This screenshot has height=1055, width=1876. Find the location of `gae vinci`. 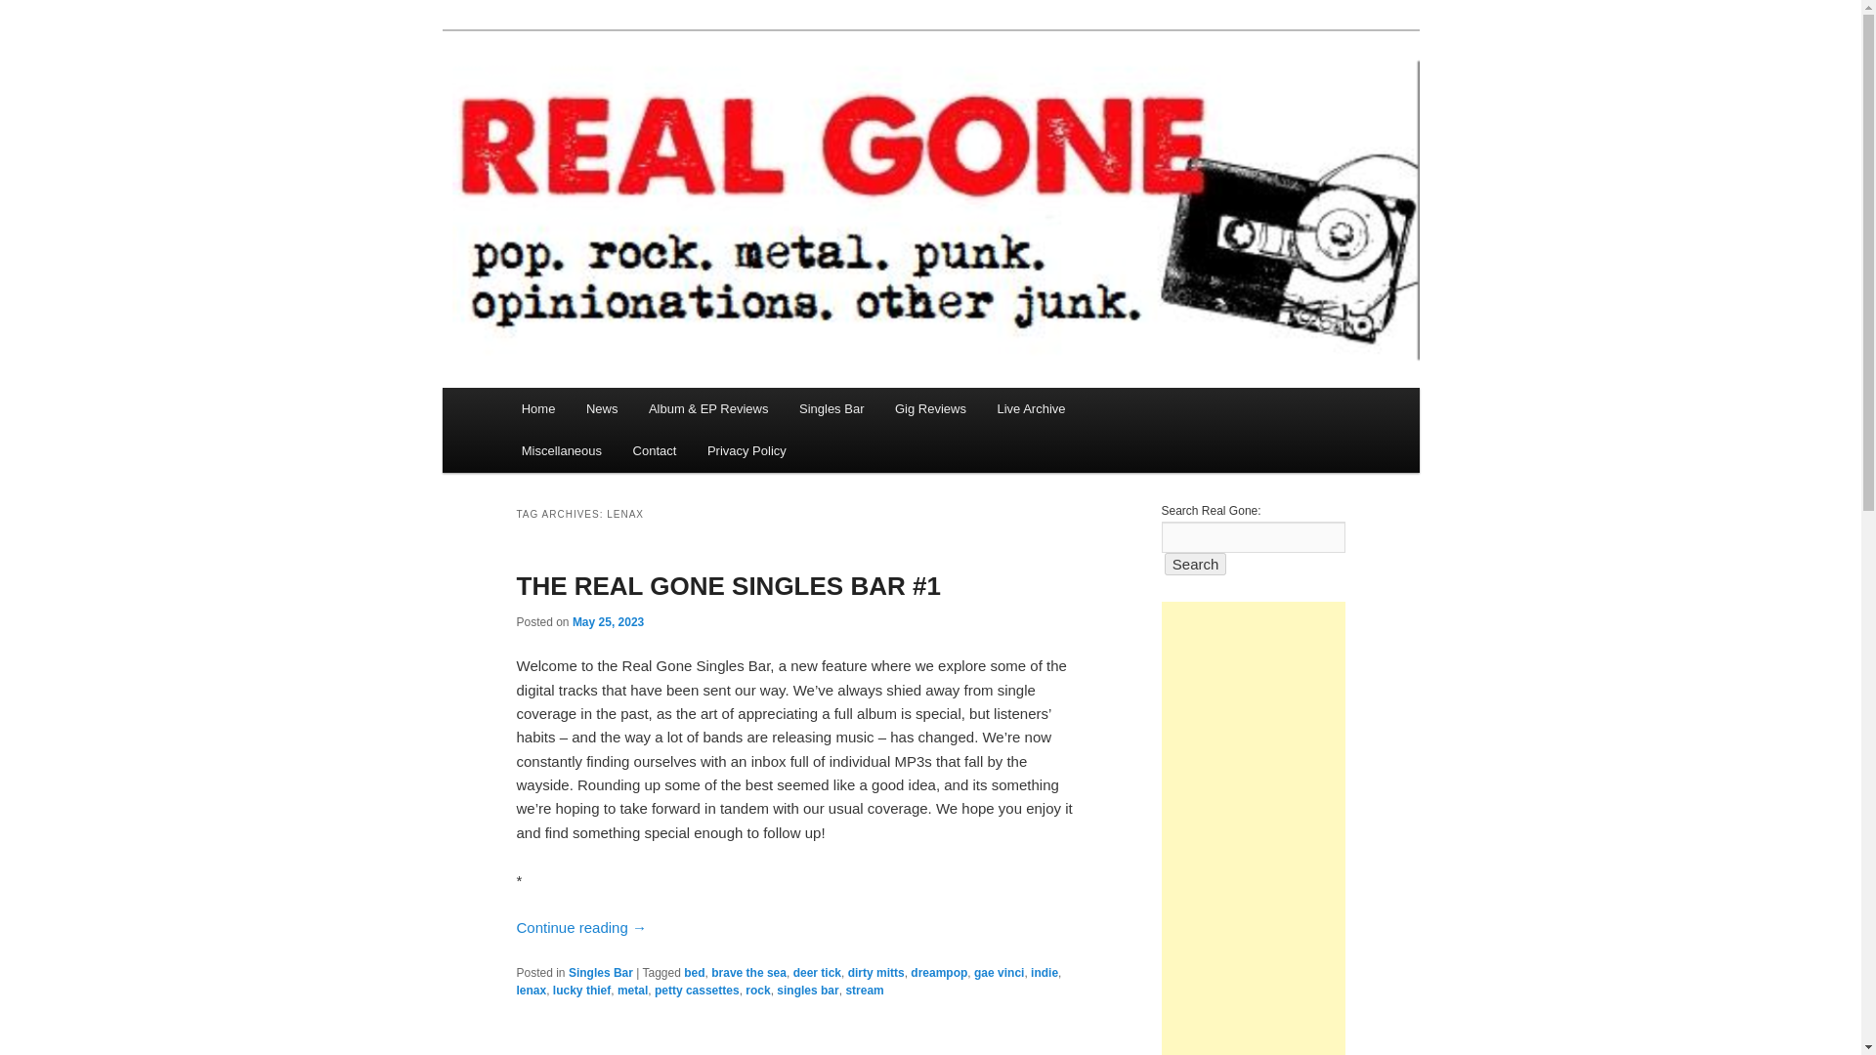

gae vinci is located at coordinates (999, 973).